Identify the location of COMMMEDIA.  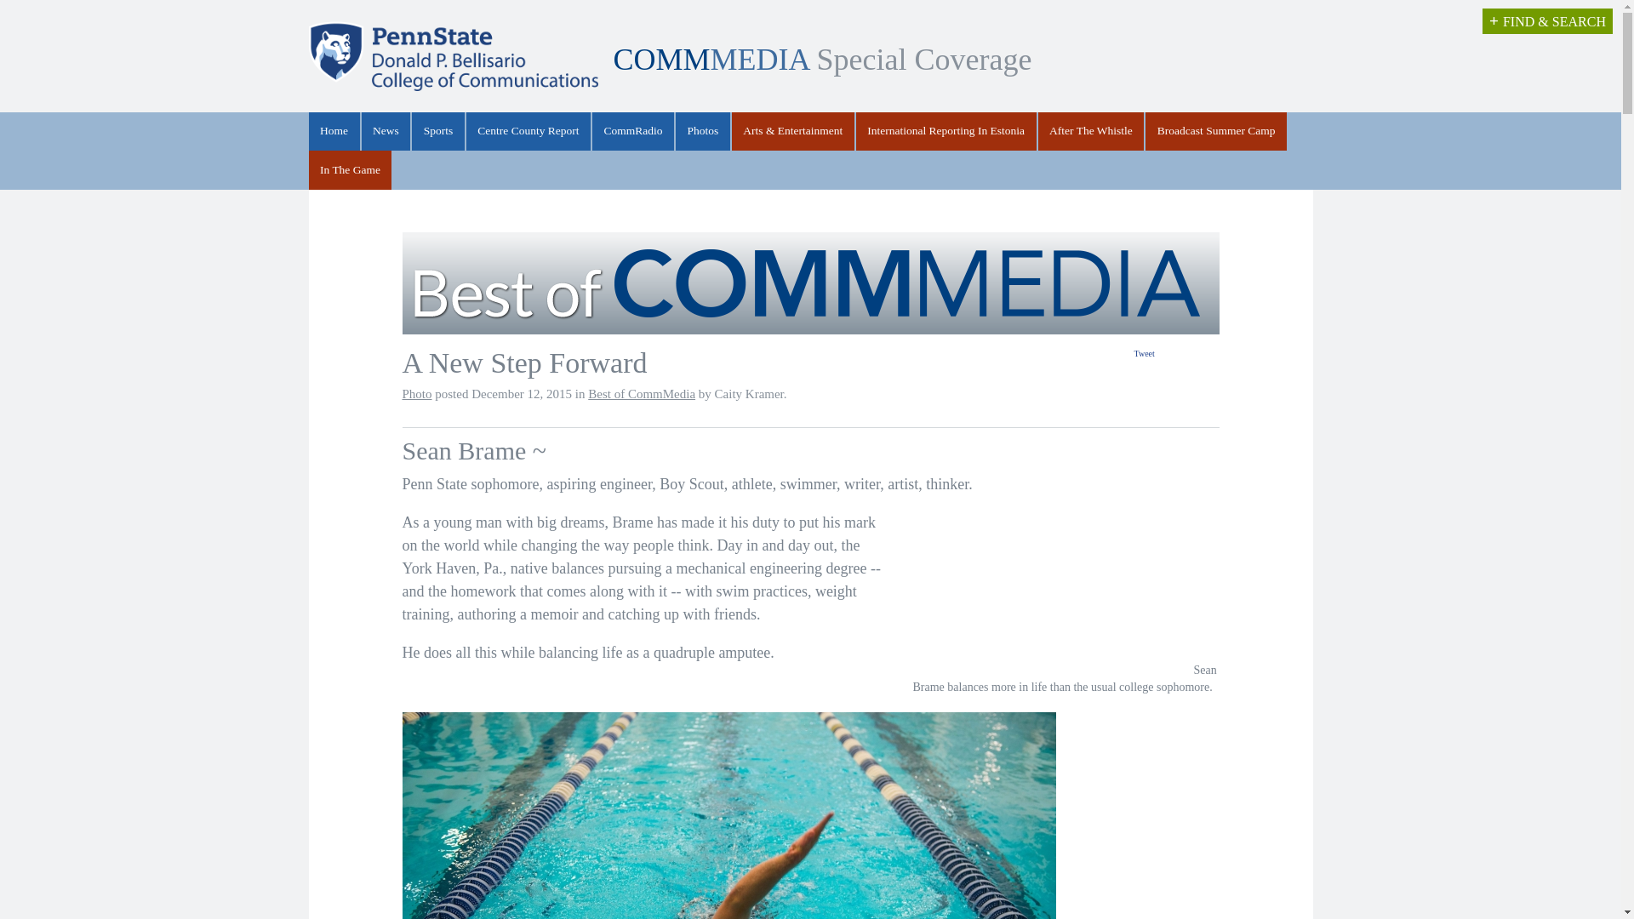
(711, 59).